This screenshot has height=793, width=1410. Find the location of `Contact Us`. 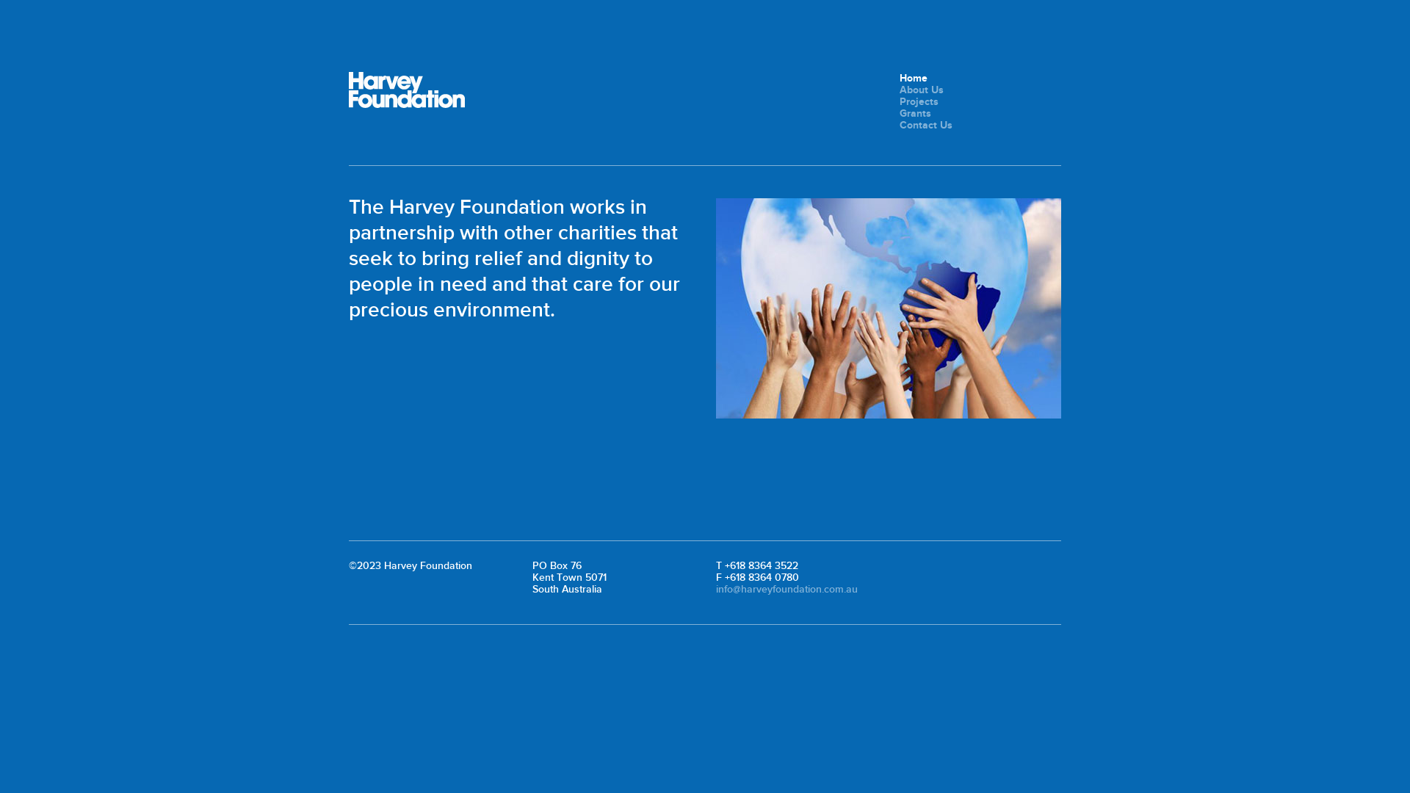

Contact Us is located at coordinates (926, 125).